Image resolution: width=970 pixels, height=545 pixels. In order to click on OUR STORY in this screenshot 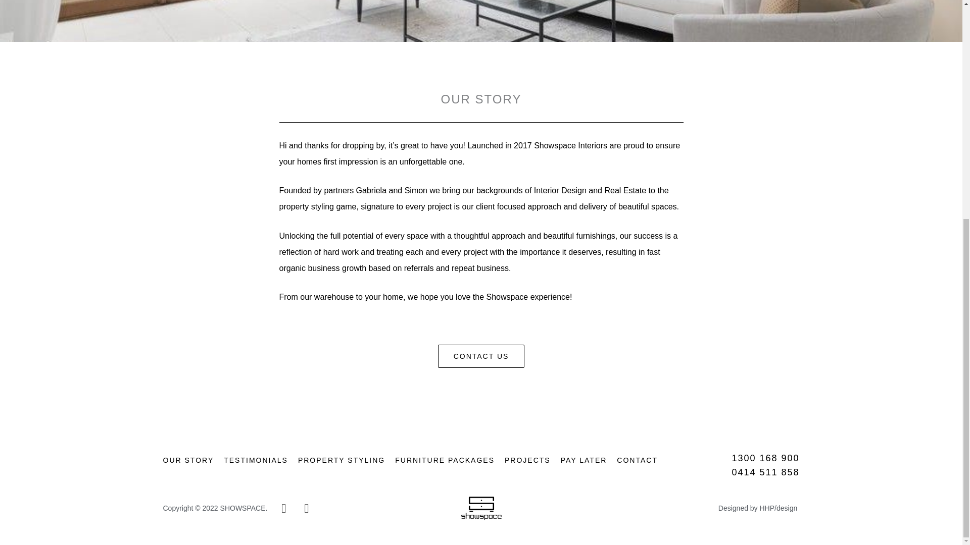, I will do `click(188, 460)`.